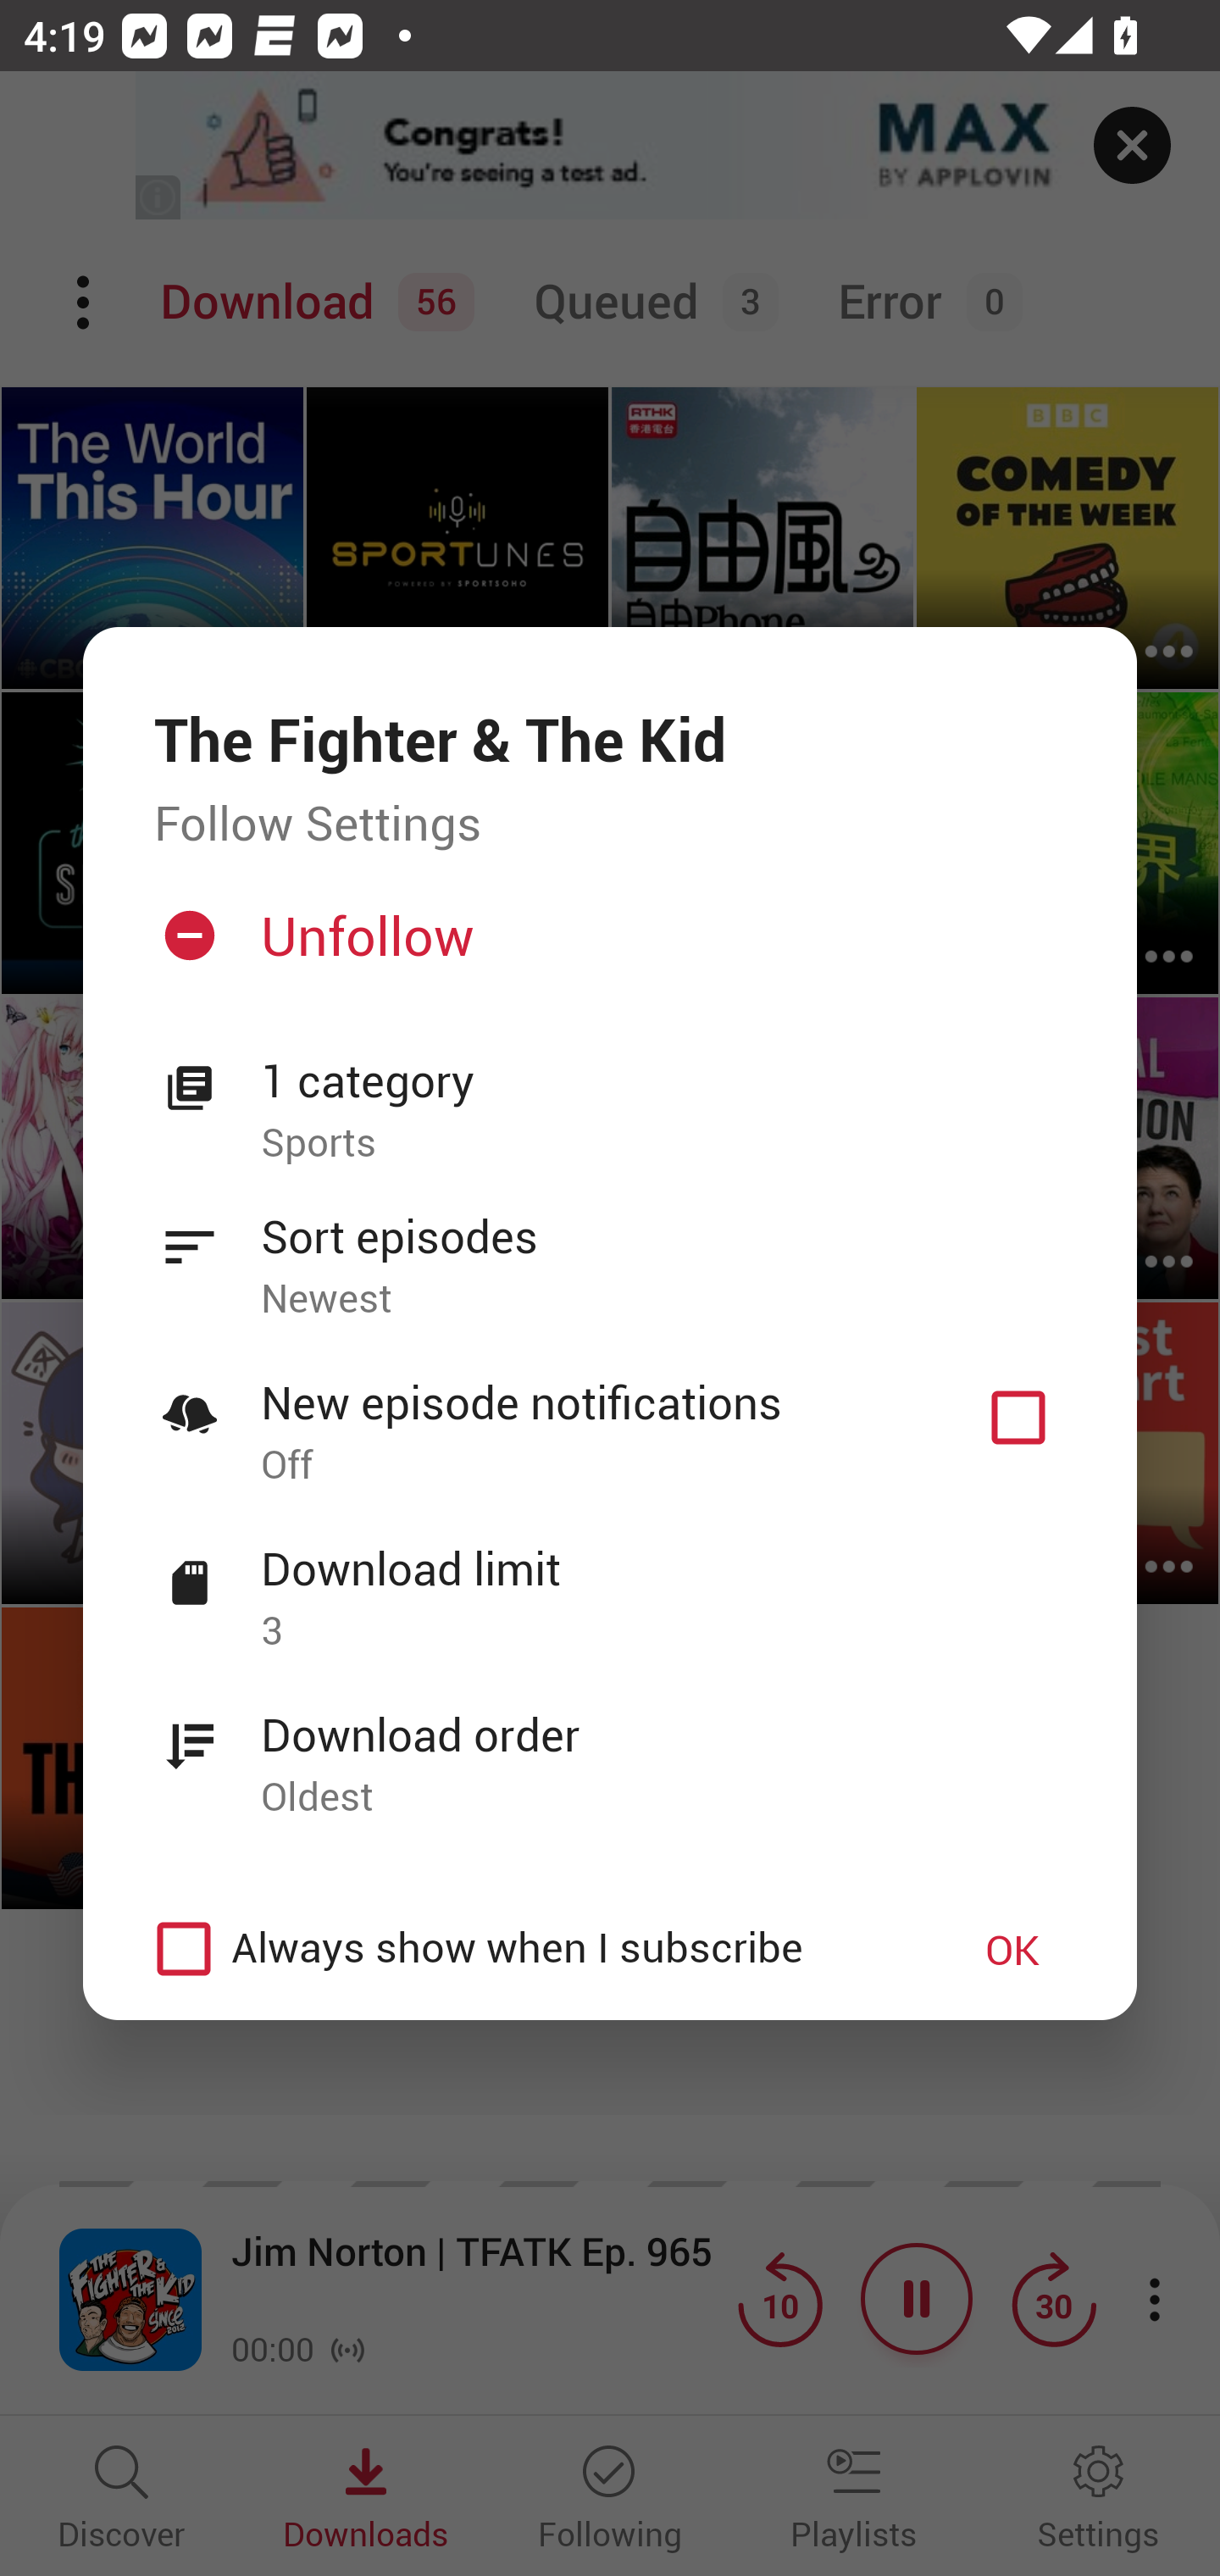 The width and height of the screenshot is (1220, 2576). What do you see at coordinates (1018, 1418) in the screenshot?
I see `New episode notifications` at bounding box center [1018, 1418].